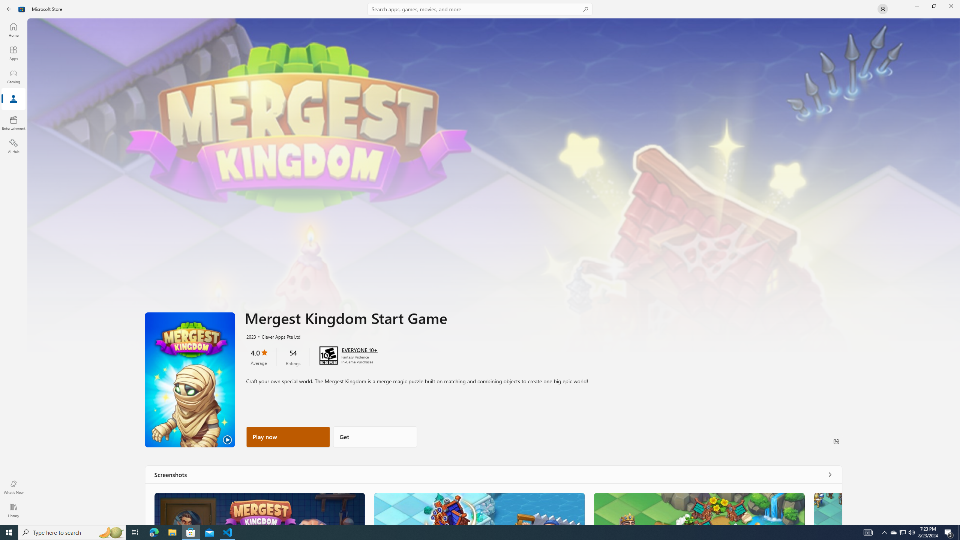 This screenshot has width=960, height=540. What do you see at coordinates (480, 9) in the screenshot?
I see `Search` at bounding box center [480, 9].